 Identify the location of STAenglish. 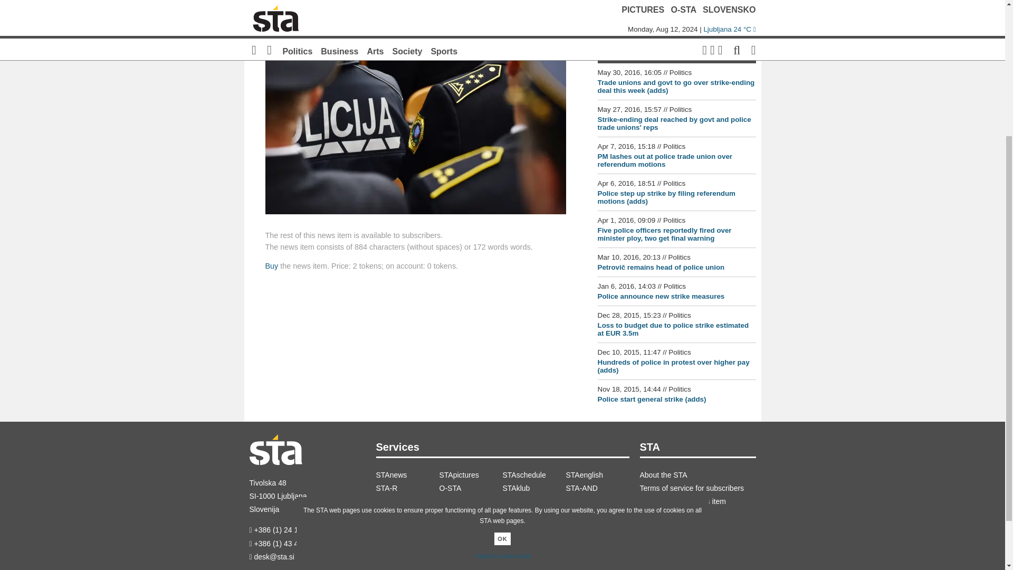
(597, 475).